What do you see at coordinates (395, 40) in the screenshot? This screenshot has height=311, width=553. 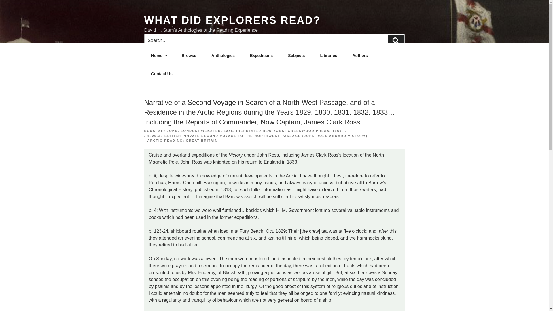 I see `Search` at bounding box center [395, 40].